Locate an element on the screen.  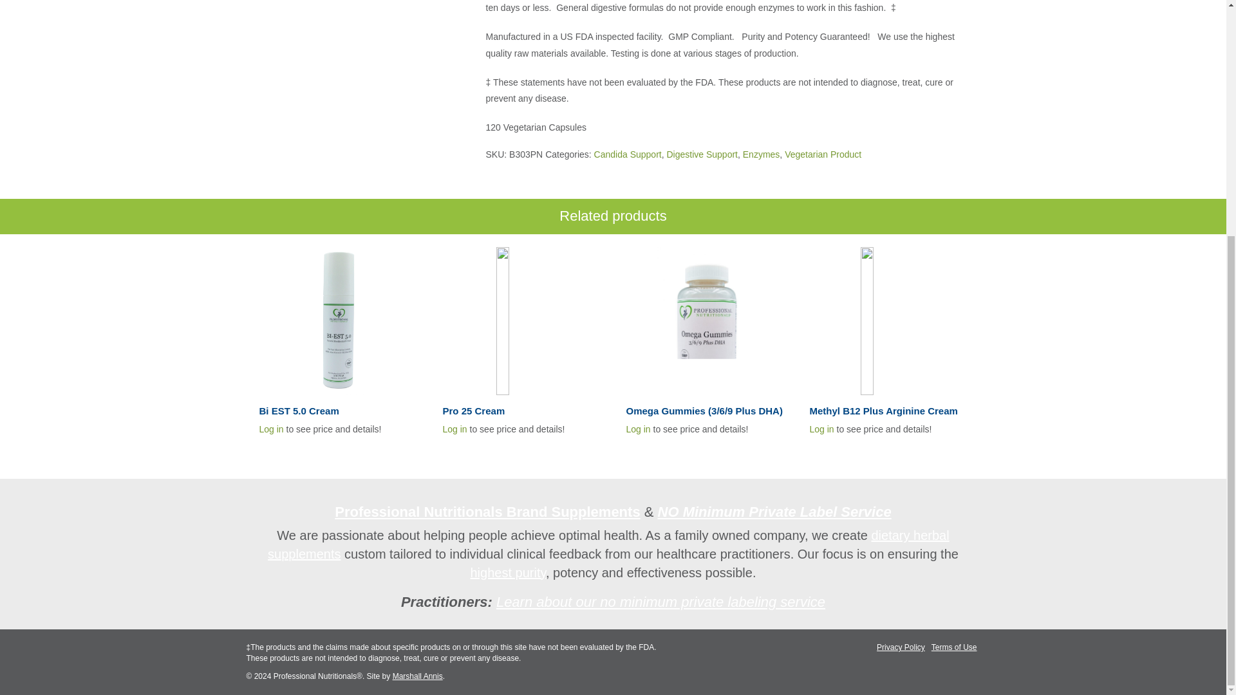
Professional Nutritionals Brand Supplements is located at coordinates (487, 512).